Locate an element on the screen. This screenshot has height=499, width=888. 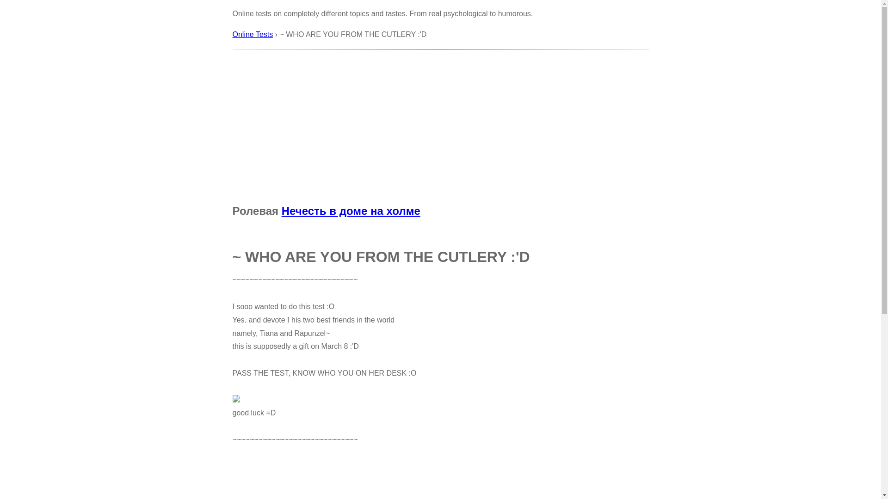
Advertisement is located at coordinates (440, 118).